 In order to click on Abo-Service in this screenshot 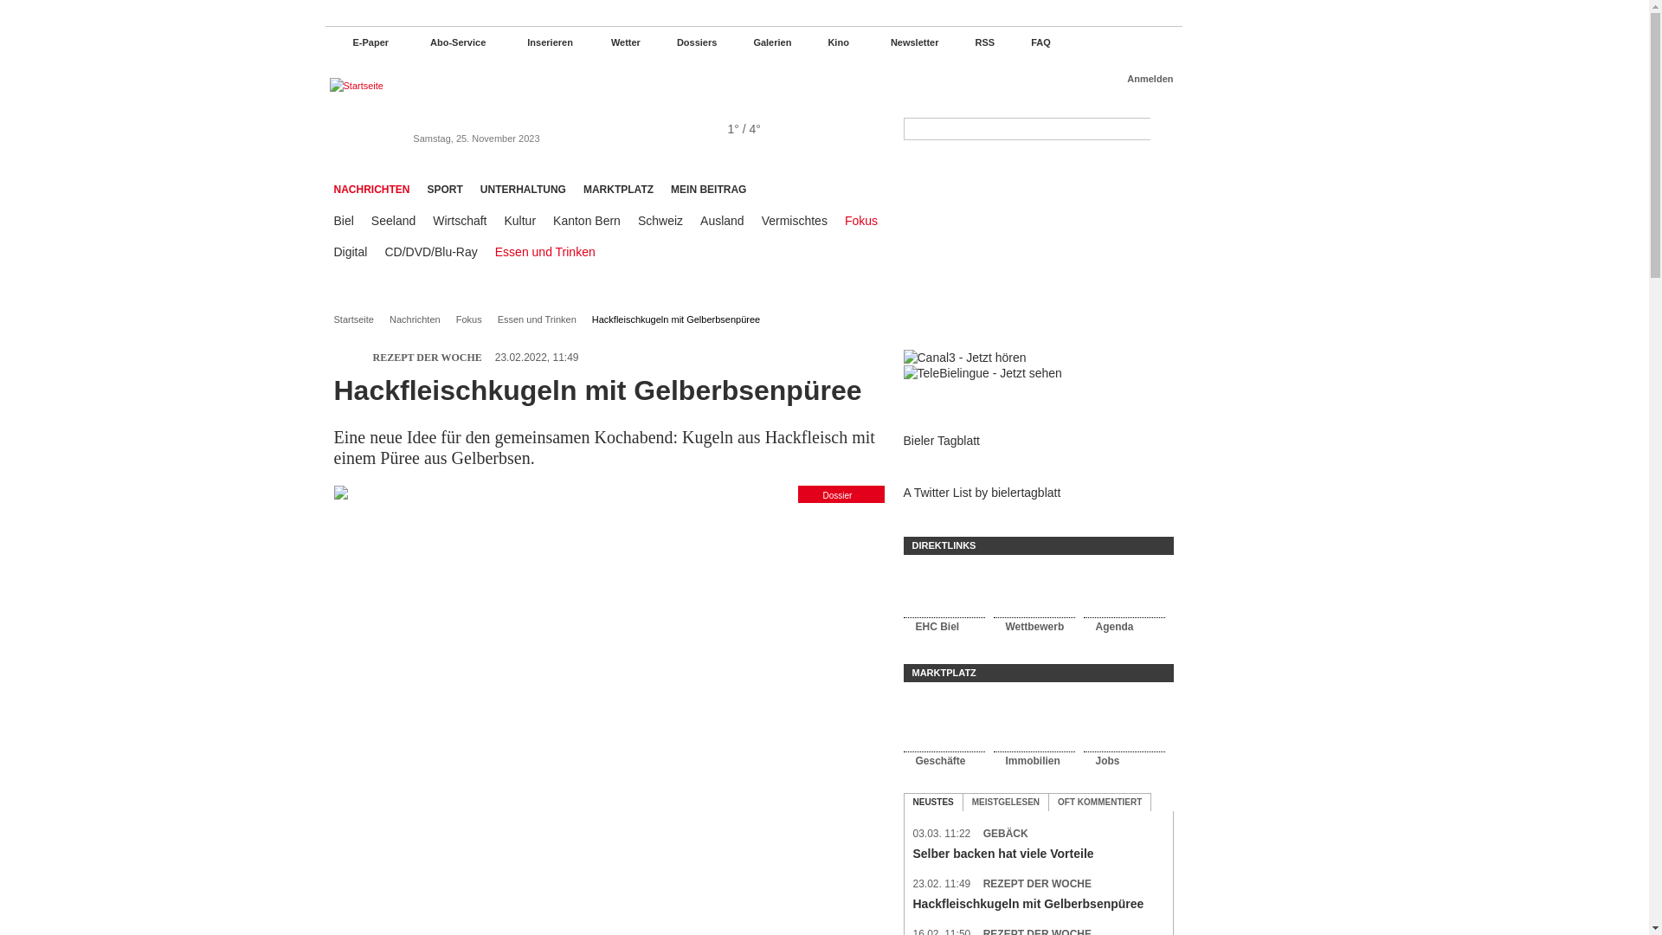, I will do `click(446, 42)`.